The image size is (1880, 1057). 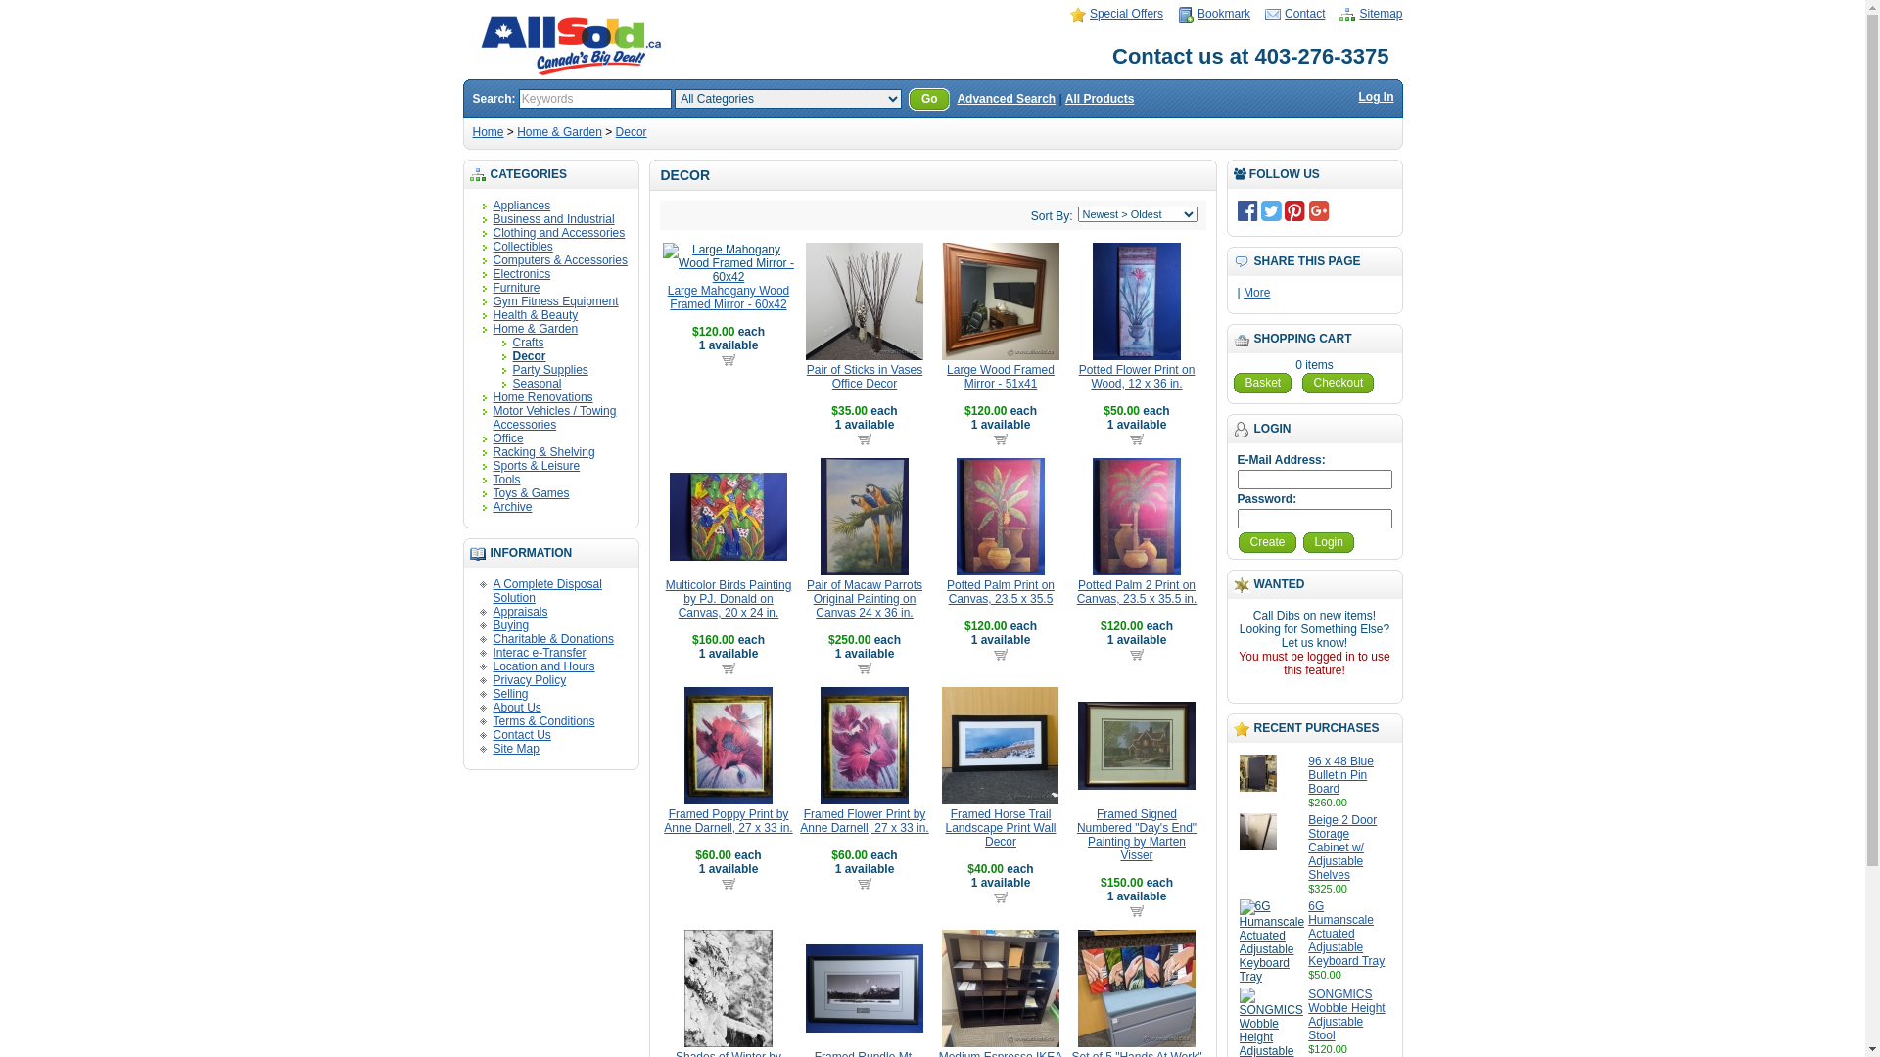 What do you see at coordinates (1137, 988) in the screenshot?
I see `Set of 5 "Hands At Work" Paintings on Canvas` at bounding box center [1137, 988].